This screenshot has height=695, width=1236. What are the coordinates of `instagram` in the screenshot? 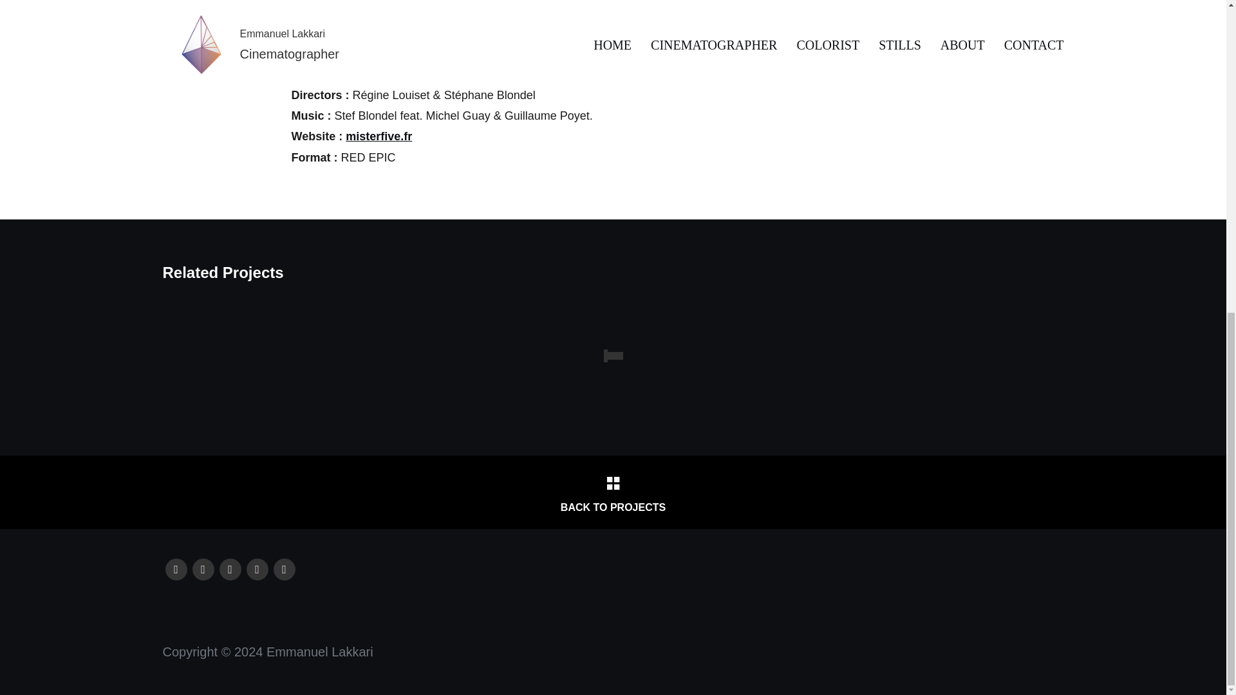 It's located at (202, 568).